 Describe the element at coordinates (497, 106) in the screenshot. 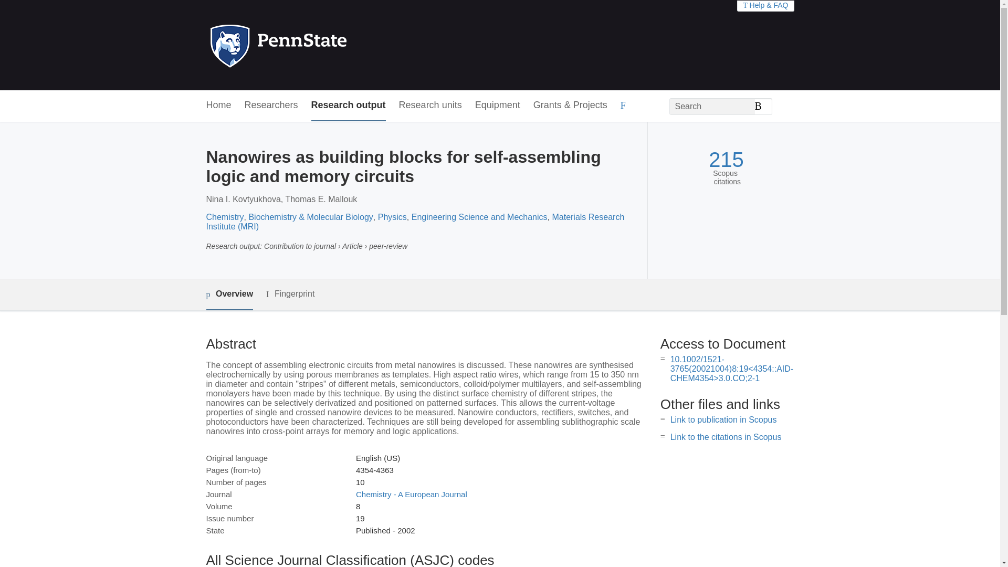

I see `Equipment` at that location.